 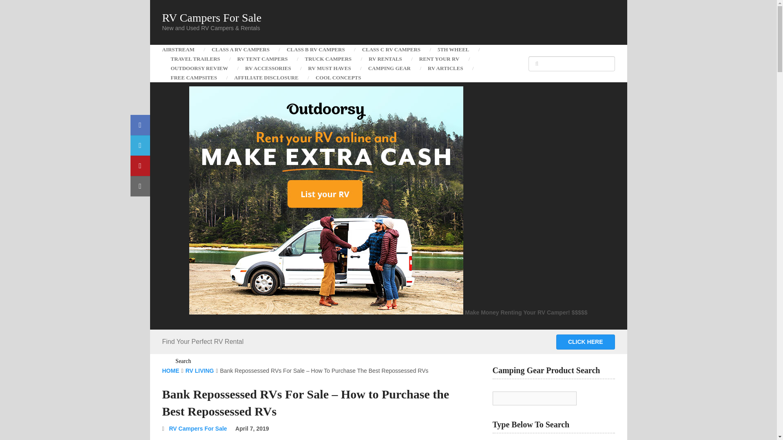 What do you see at coordinates (316, 49) in the screenshot?
I see `CLASS B RV CAMPERS` at bounding box center [316, 49].